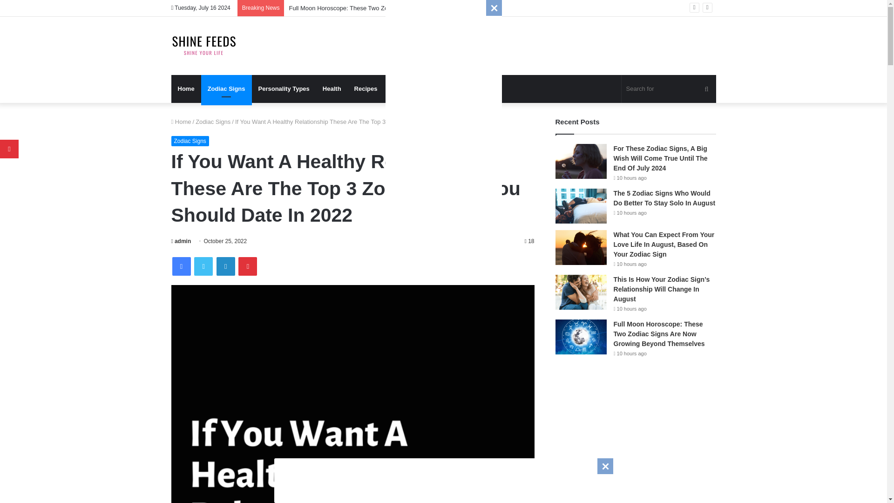  I want to click on Advertisement, so click(443, 140).